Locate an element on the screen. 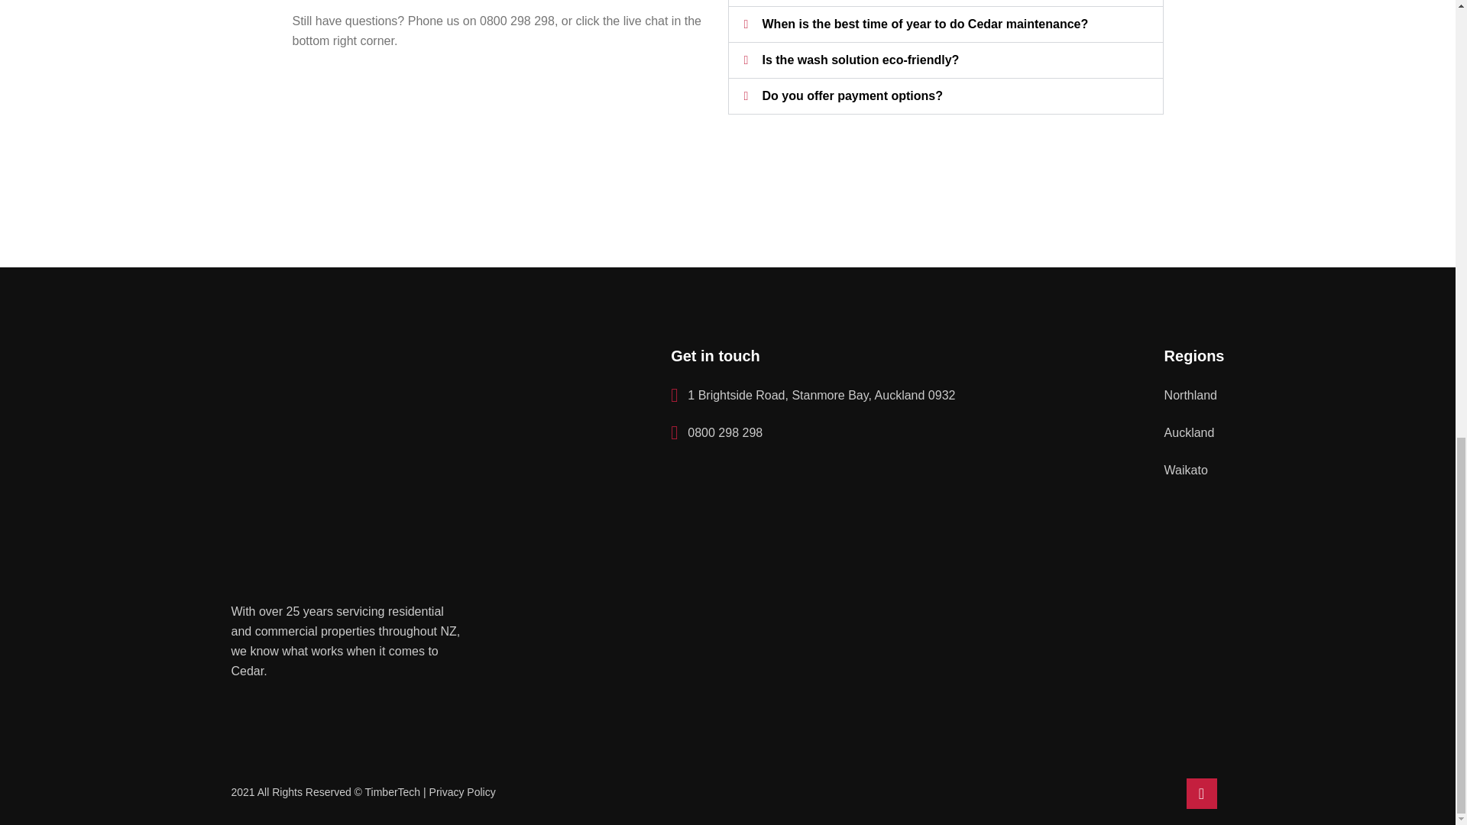 The width and height of the screenshot is (1467, 825). 1 Brightside Road, Stanmore Bay, Auckland 0932 is located at coordinates (812, 396).